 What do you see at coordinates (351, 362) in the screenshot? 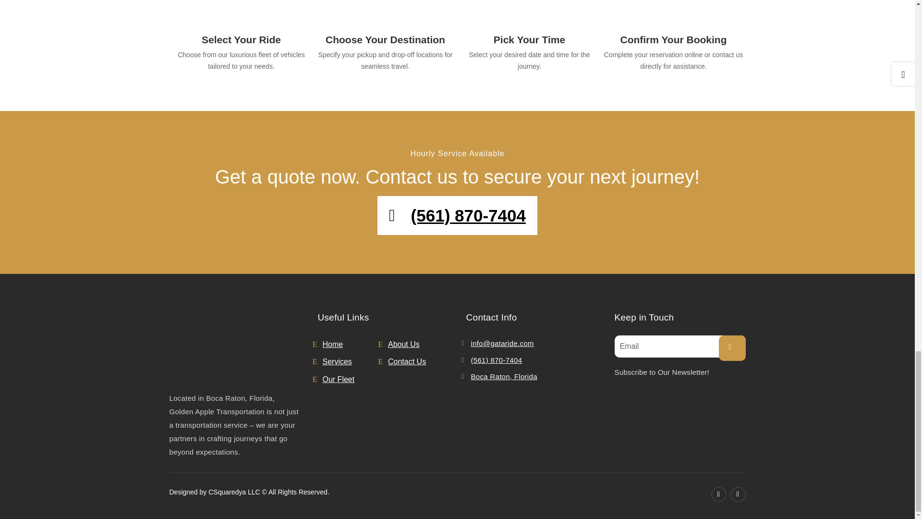
I see `Services` at bounding box center [351, 362].